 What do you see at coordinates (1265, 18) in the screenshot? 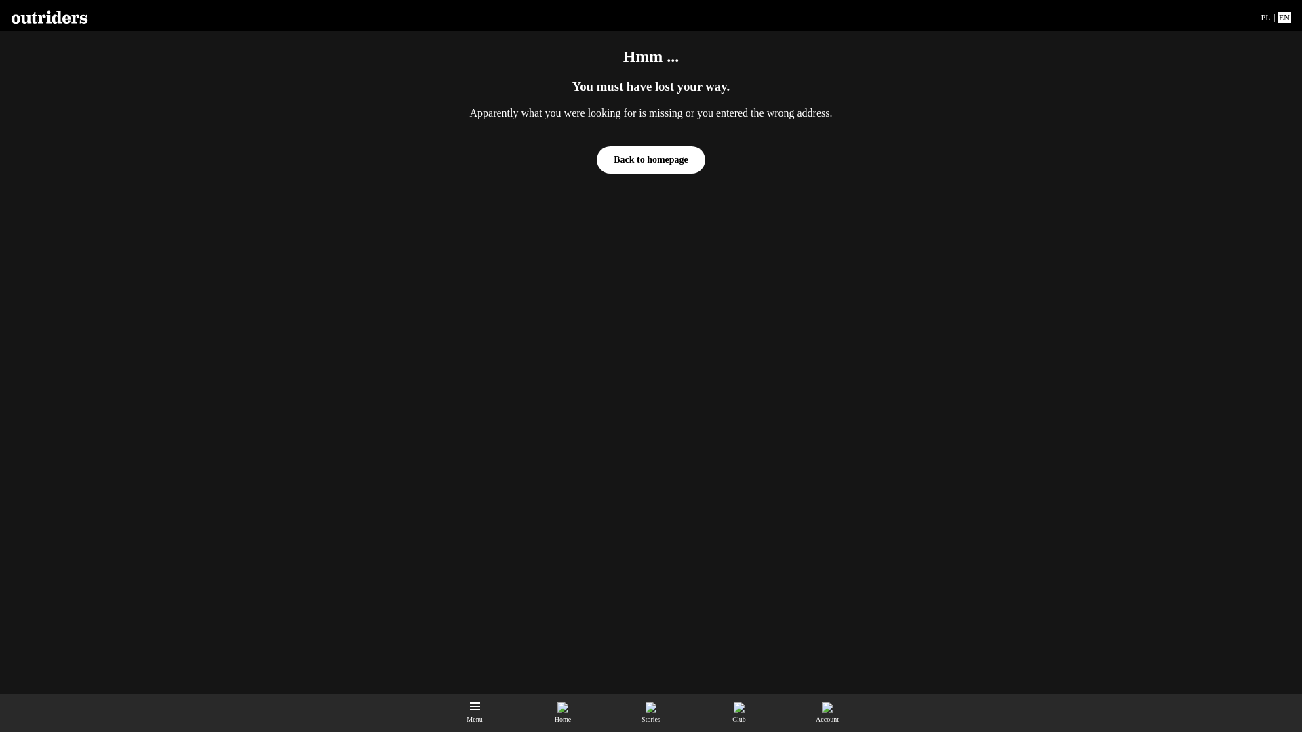
I see `PL` at bounding box center [1265, 18].